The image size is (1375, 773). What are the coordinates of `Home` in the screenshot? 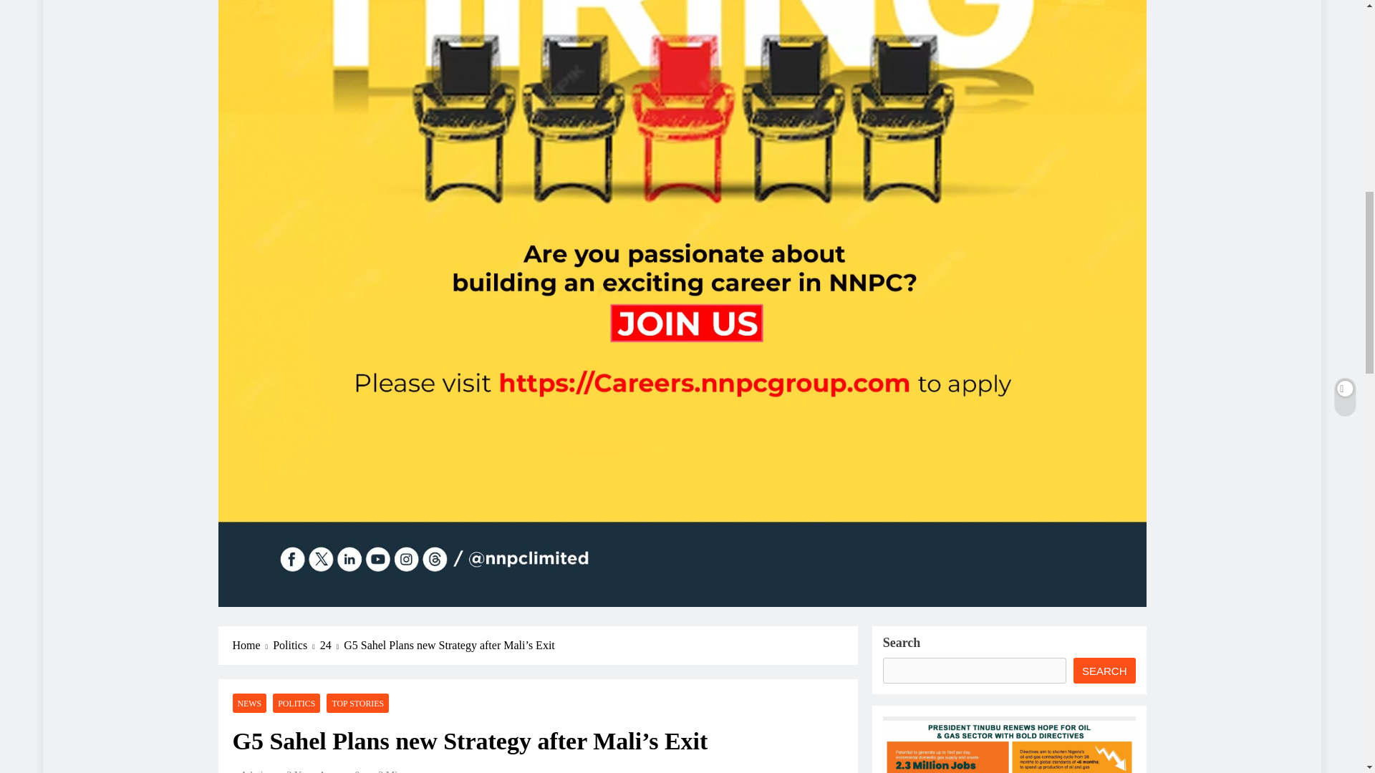 It's located at (252, 645).